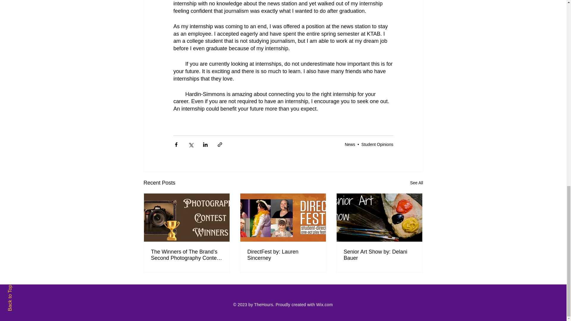 Image resolution: width=571 pixels, height=321 pixels. What do you see at coordinates (283, 255) in the screenshot?
I see `DirectFest by: Lauren Sincerney    ` at bounding box center [283, 255].